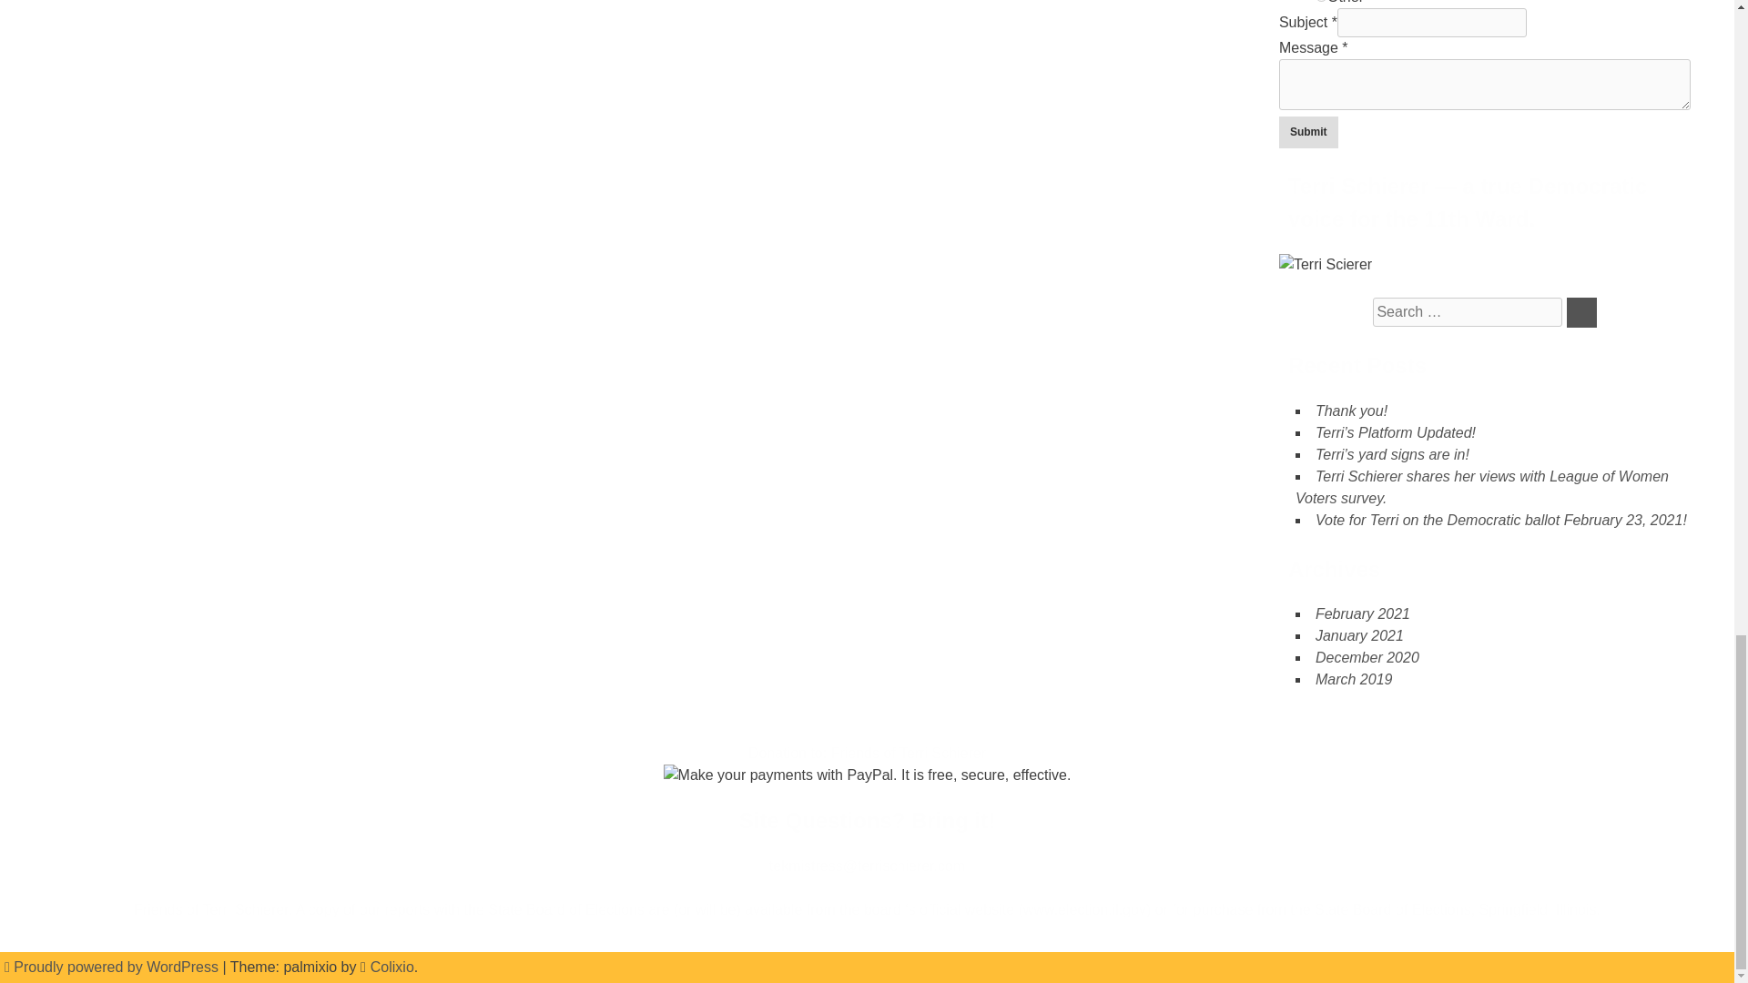 This screenshot has width=1748, height=983. I want to click on www.election.il.gov, so click(1084, 909).